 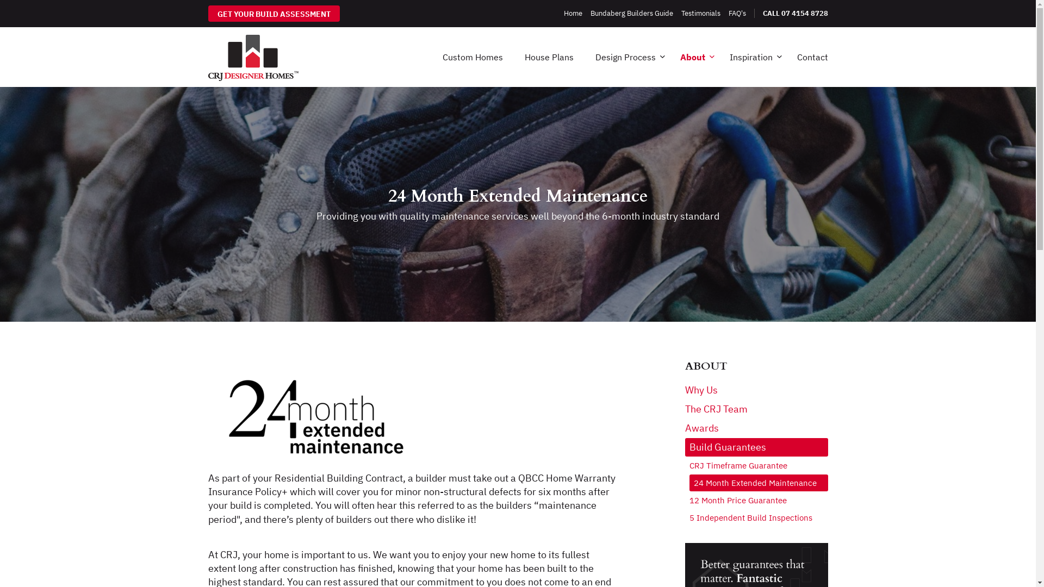 I want to click on Custom Homes, so click(x=473, y=57).